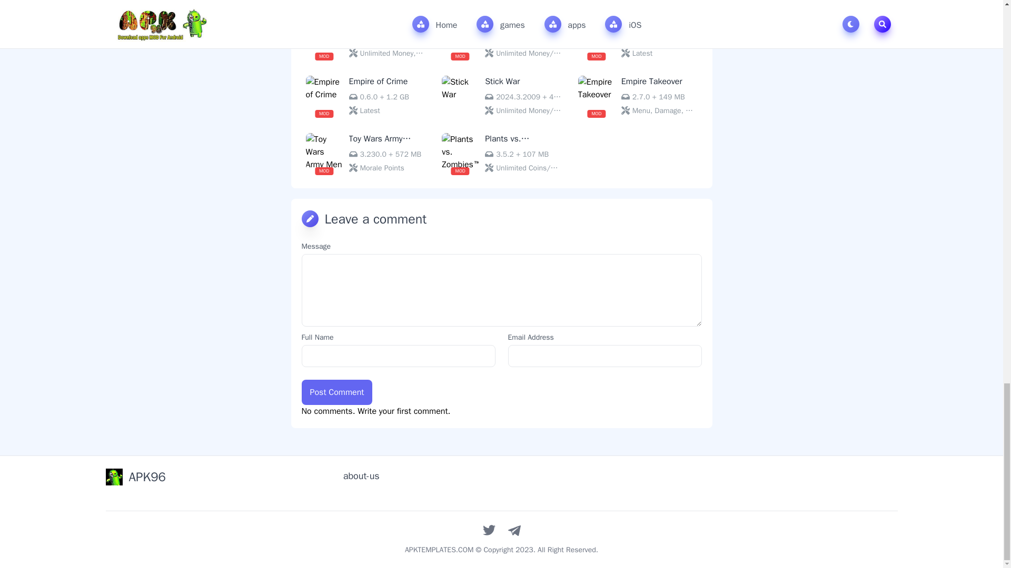  I want to click on Bloons TD 6, so click(501, 38).